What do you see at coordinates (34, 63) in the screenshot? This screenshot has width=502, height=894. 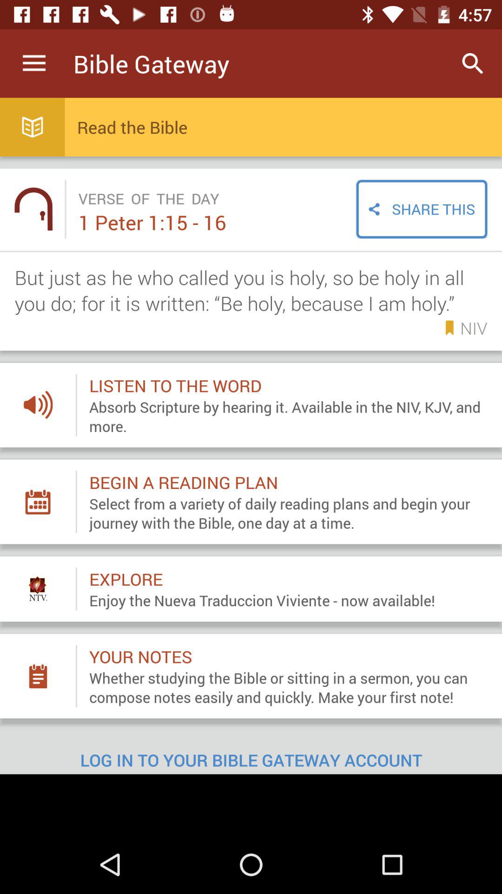 I see `select the app to the left of the bible gateway icon` at bounding box center [34, 63].